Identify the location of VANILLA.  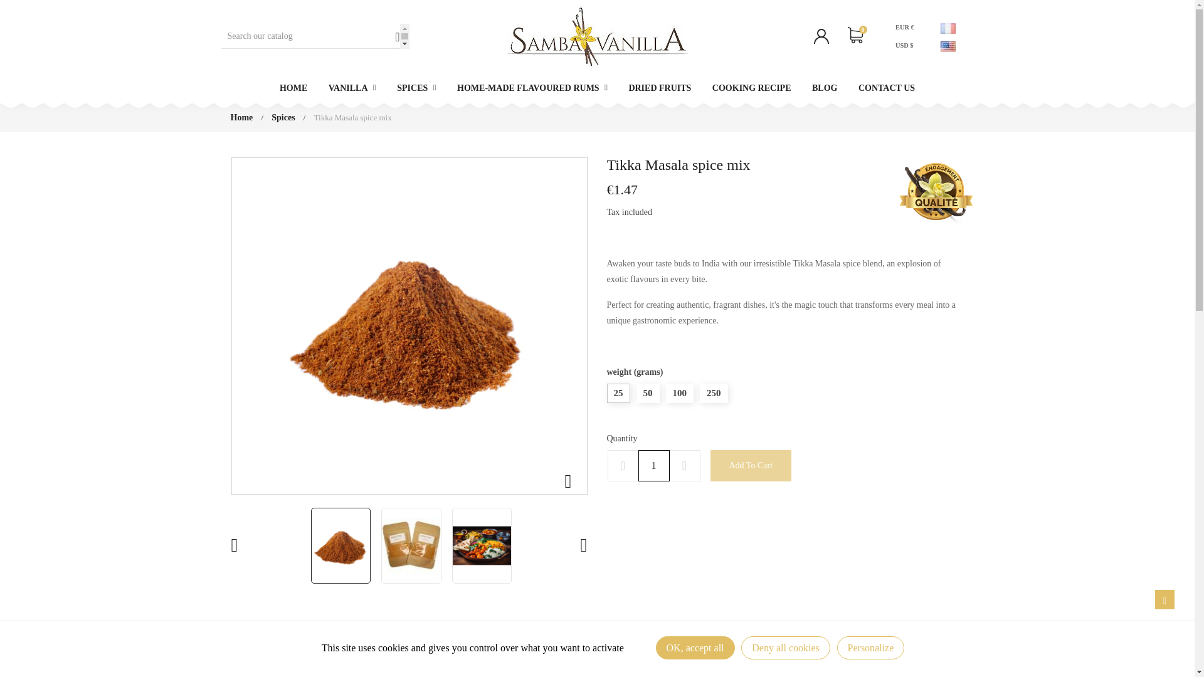
(352, 88).